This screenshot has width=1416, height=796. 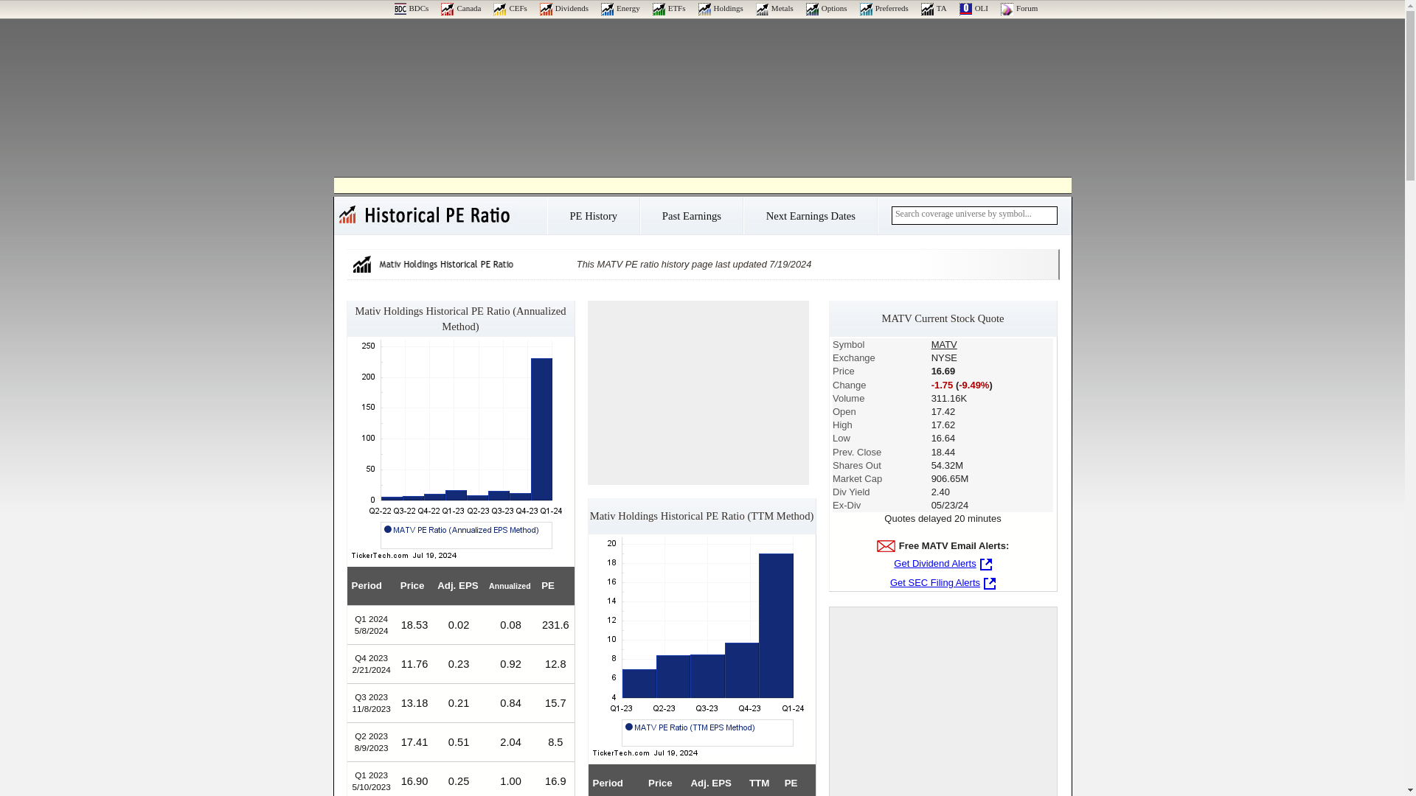 What do you see at coordinates (884, 8) in the screenshot?
I see `Preferreds` at bounding box center [884, 8].